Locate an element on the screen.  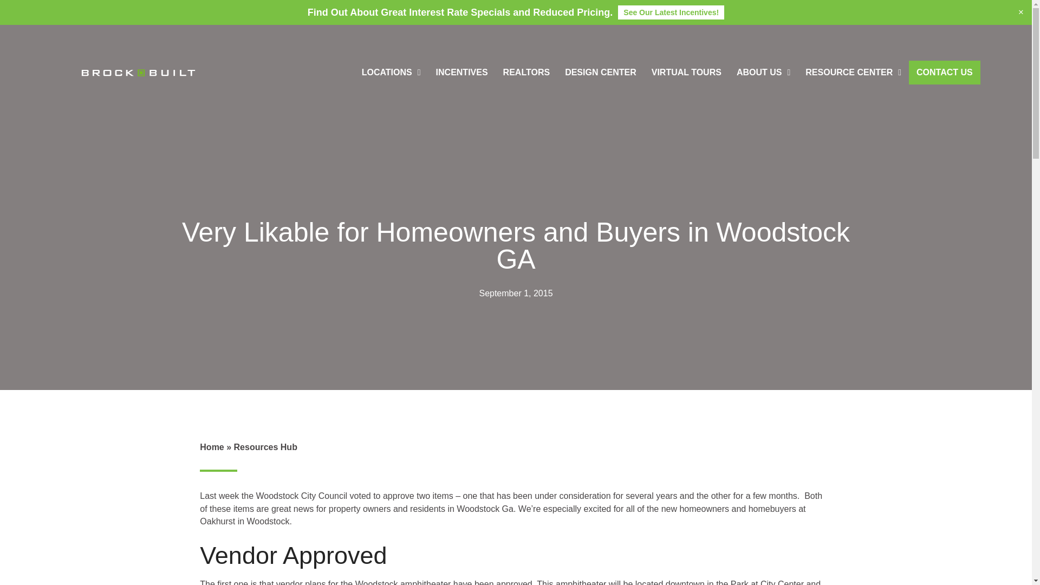
ABOUT US is located at coordinates (763, 73).